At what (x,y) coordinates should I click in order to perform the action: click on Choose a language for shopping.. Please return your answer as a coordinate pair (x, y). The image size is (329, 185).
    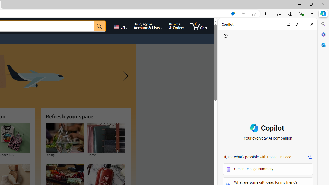
    Looking at the image, I should click on (120, 26).